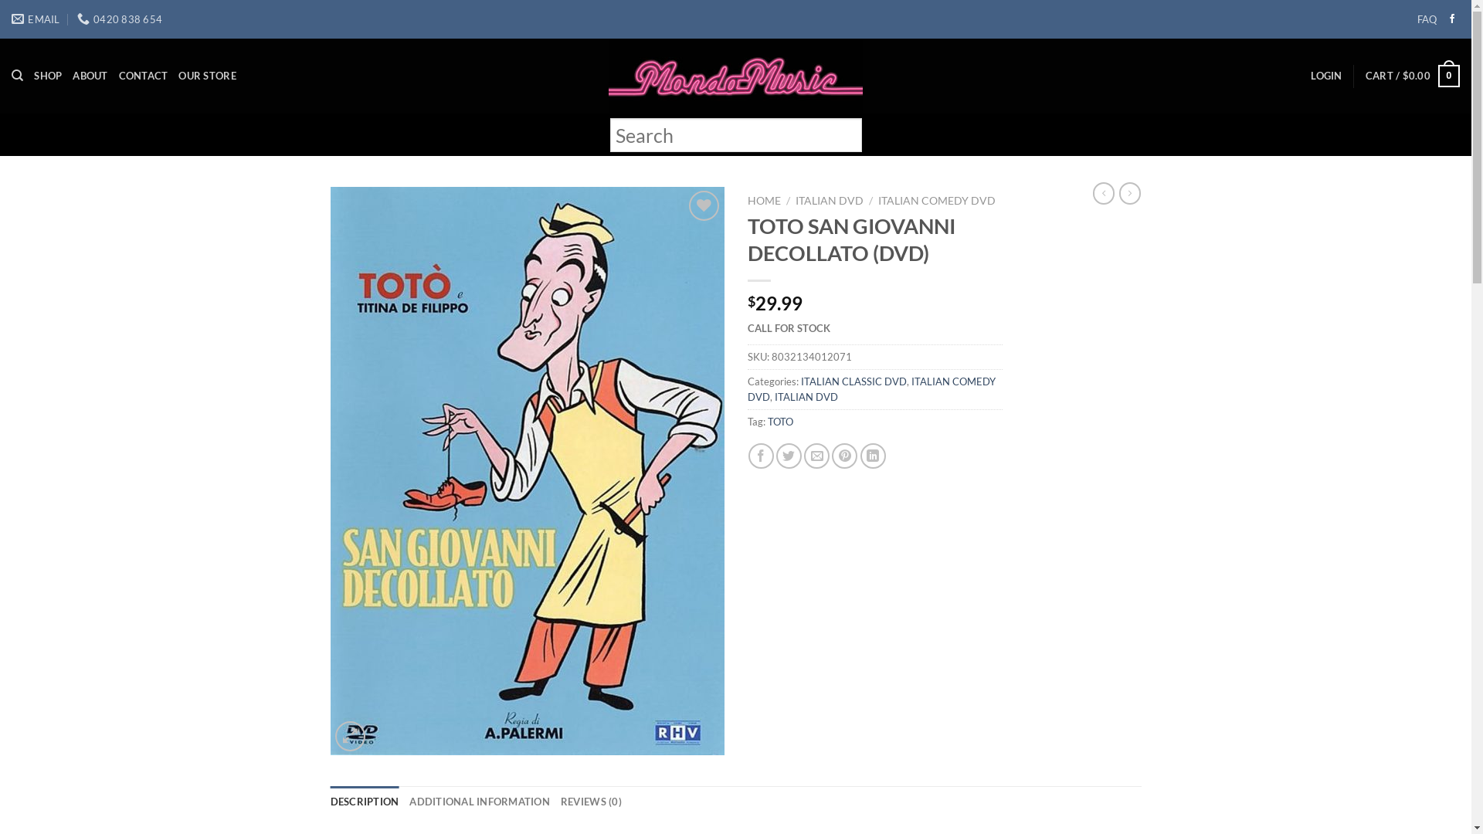 The image size is (1483, 834). What do you see at coordinates (830, 201) in the screenshot?
I see `ITALIAN DVD` at bounding box center [830, 201].